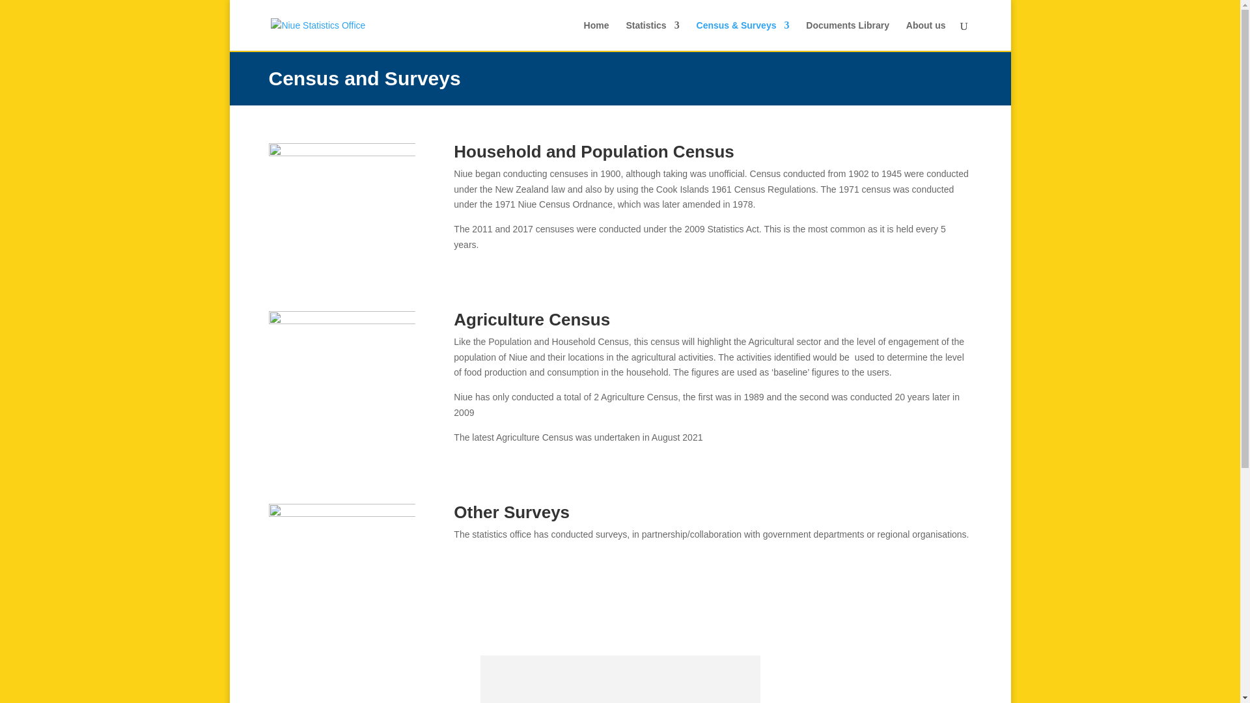 This screenshot has width=1250, height=703. I want to click on About us, so click(926, 35).